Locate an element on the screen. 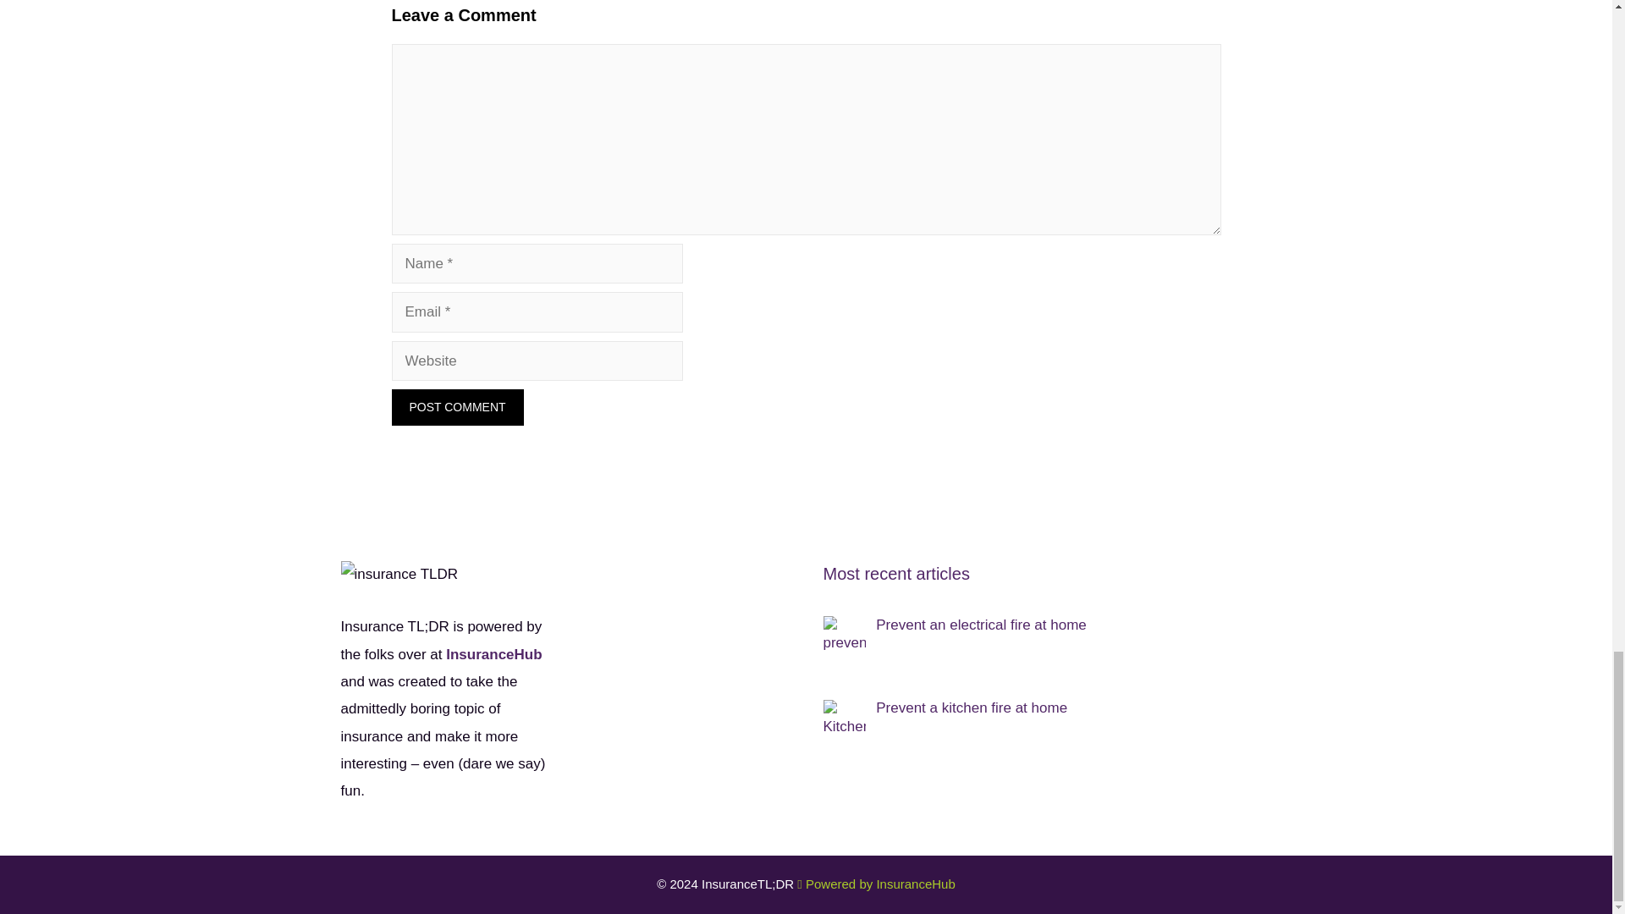 This screenshot has height=914, width=1625. Post Comment is located at coordinates (457, 408).